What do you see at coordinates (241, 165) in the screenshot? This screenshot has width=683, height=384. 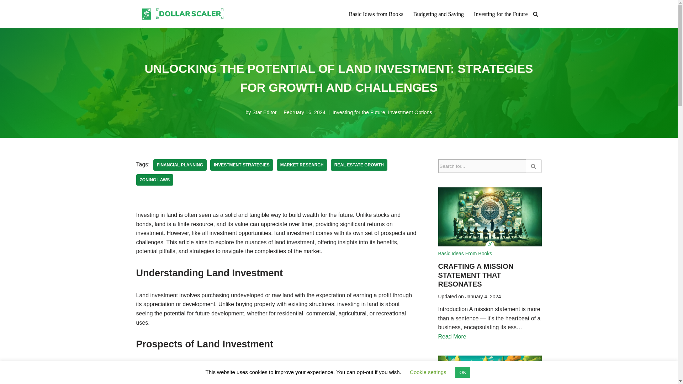 I see `INVESTMENT STRATEGIES` at bounding box center [241, 165].